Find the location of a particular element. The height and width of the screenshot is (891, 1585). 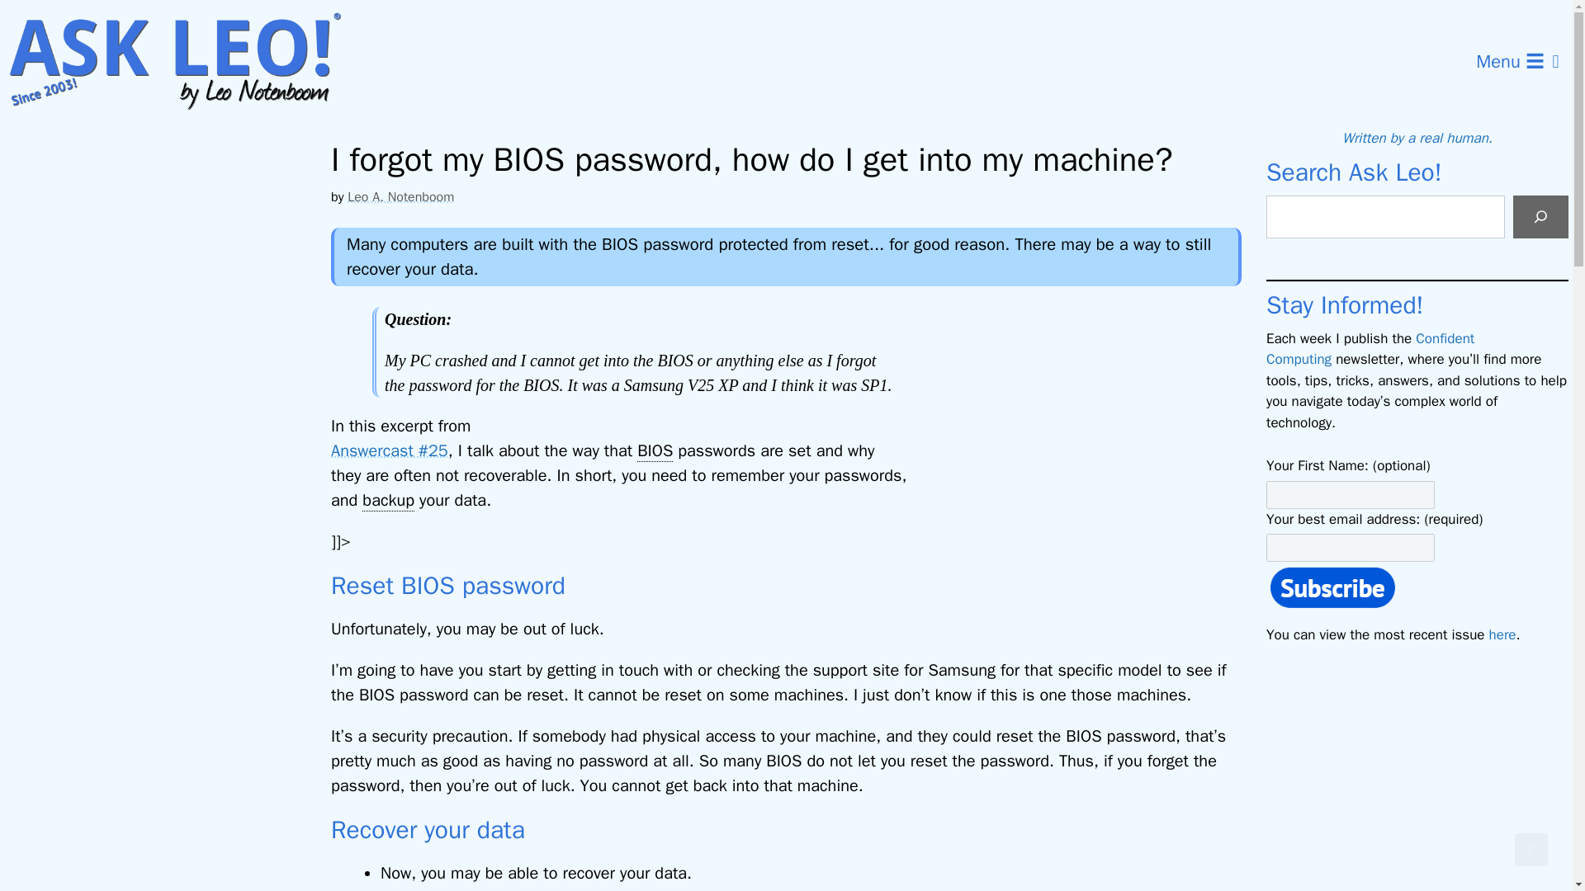

Leo A. Notenboom is located at coordinates (400, 196).